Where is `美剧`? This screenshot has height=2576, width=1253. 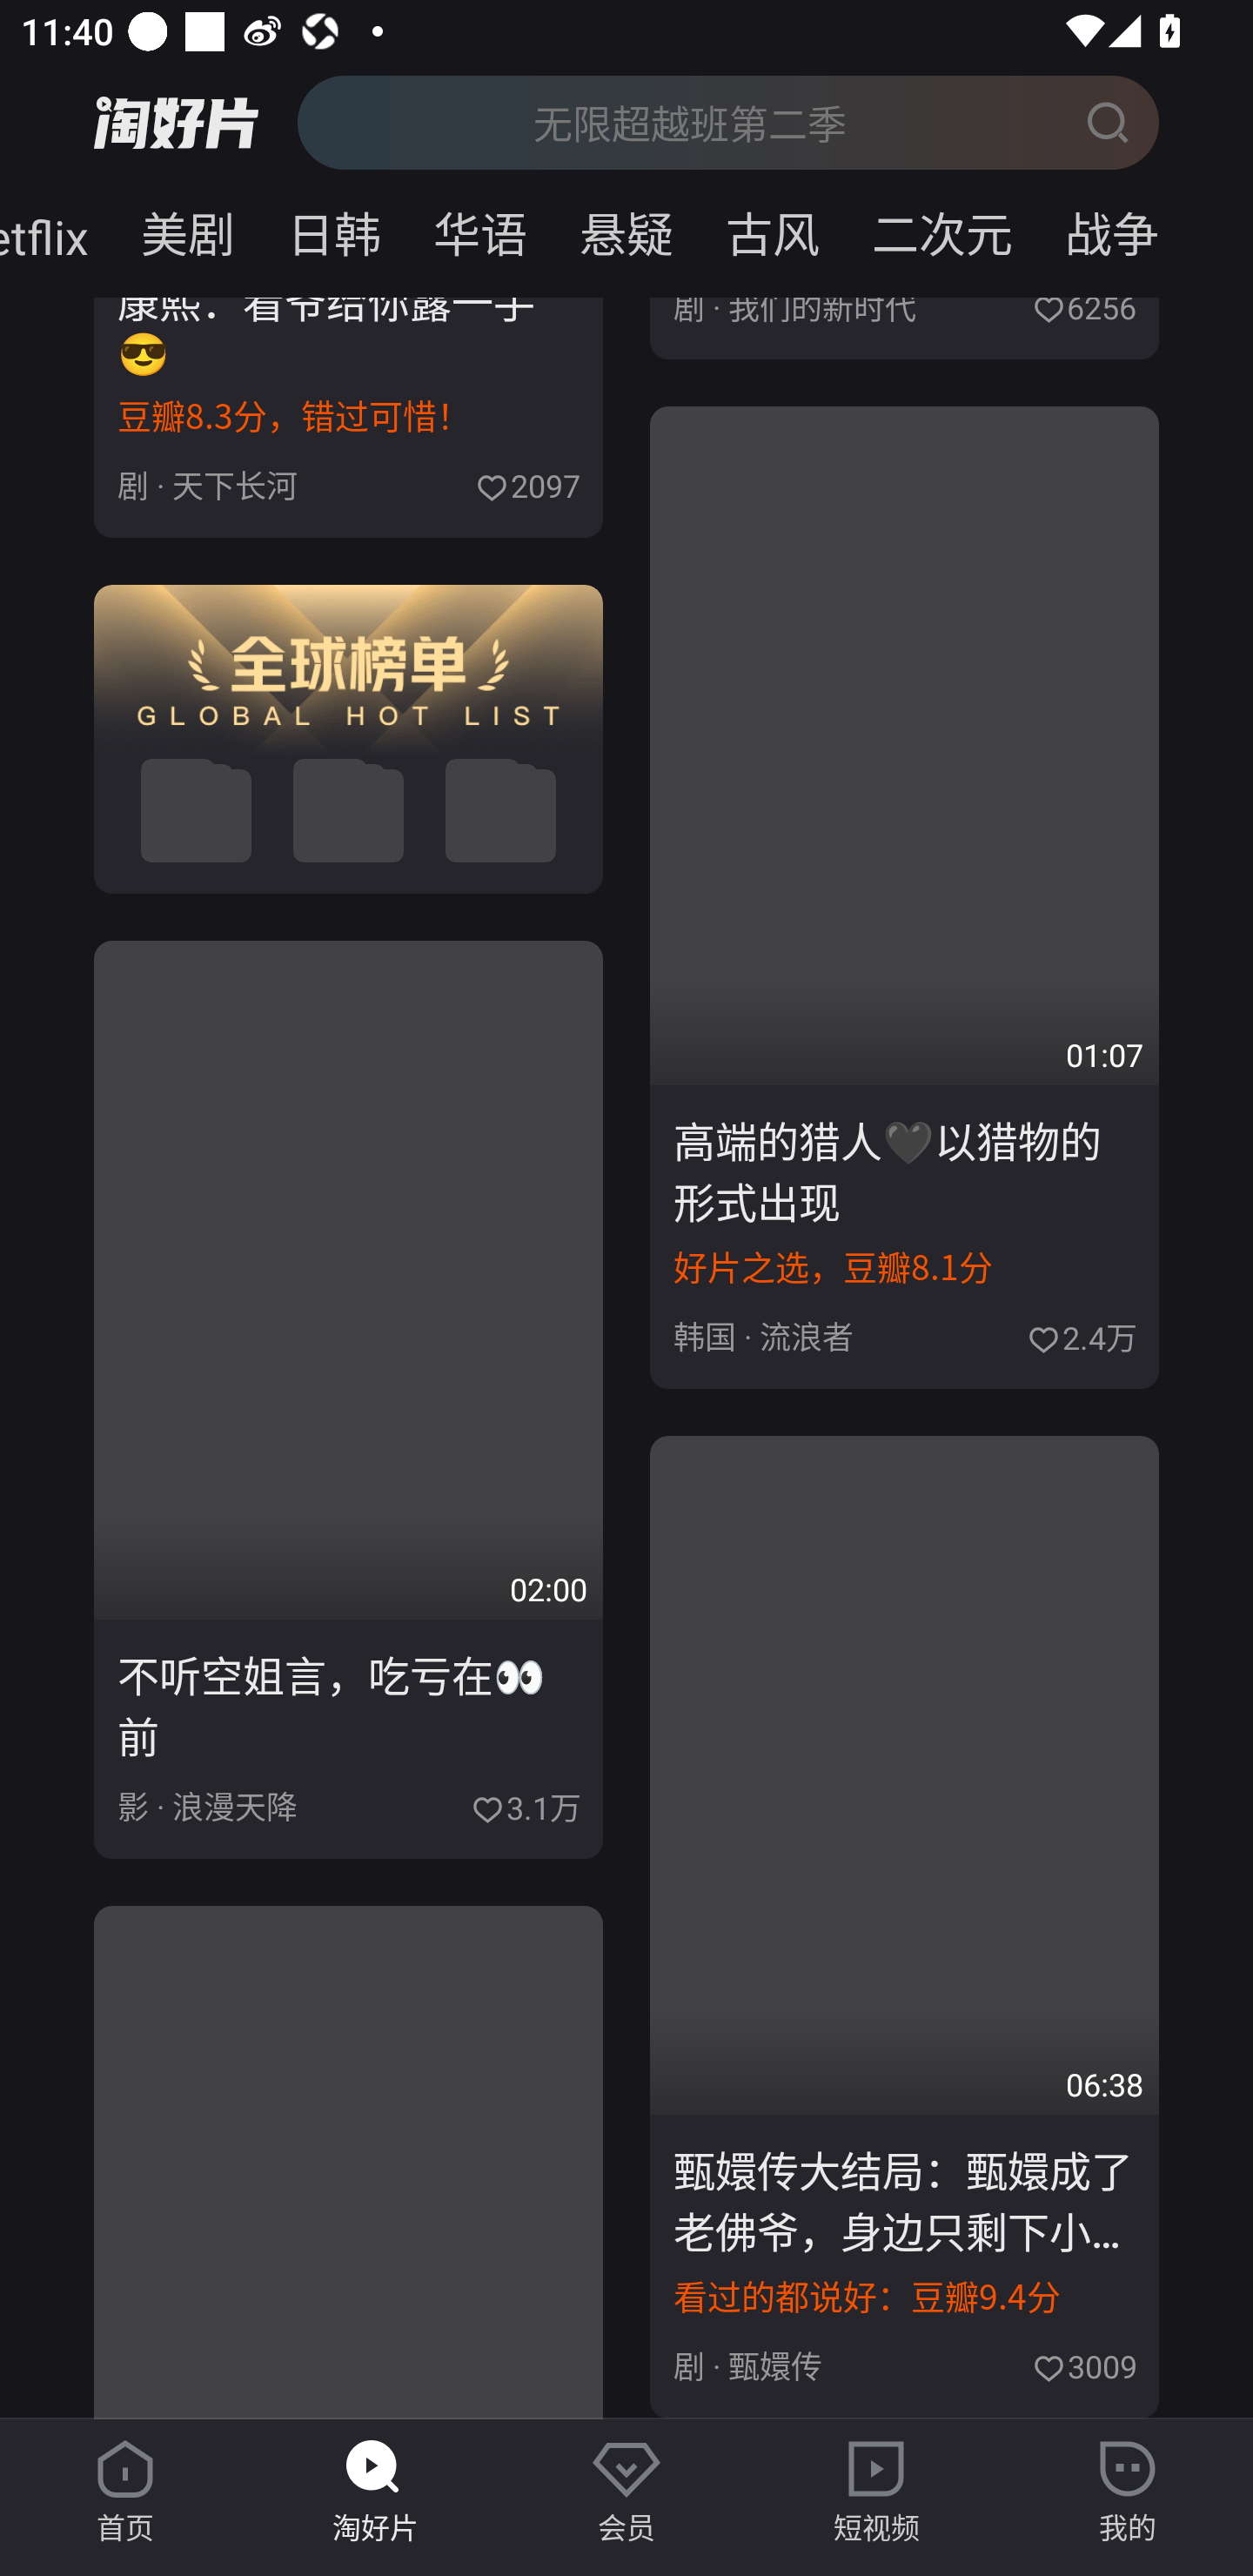 美剧 is located at coordinates (188, 229).